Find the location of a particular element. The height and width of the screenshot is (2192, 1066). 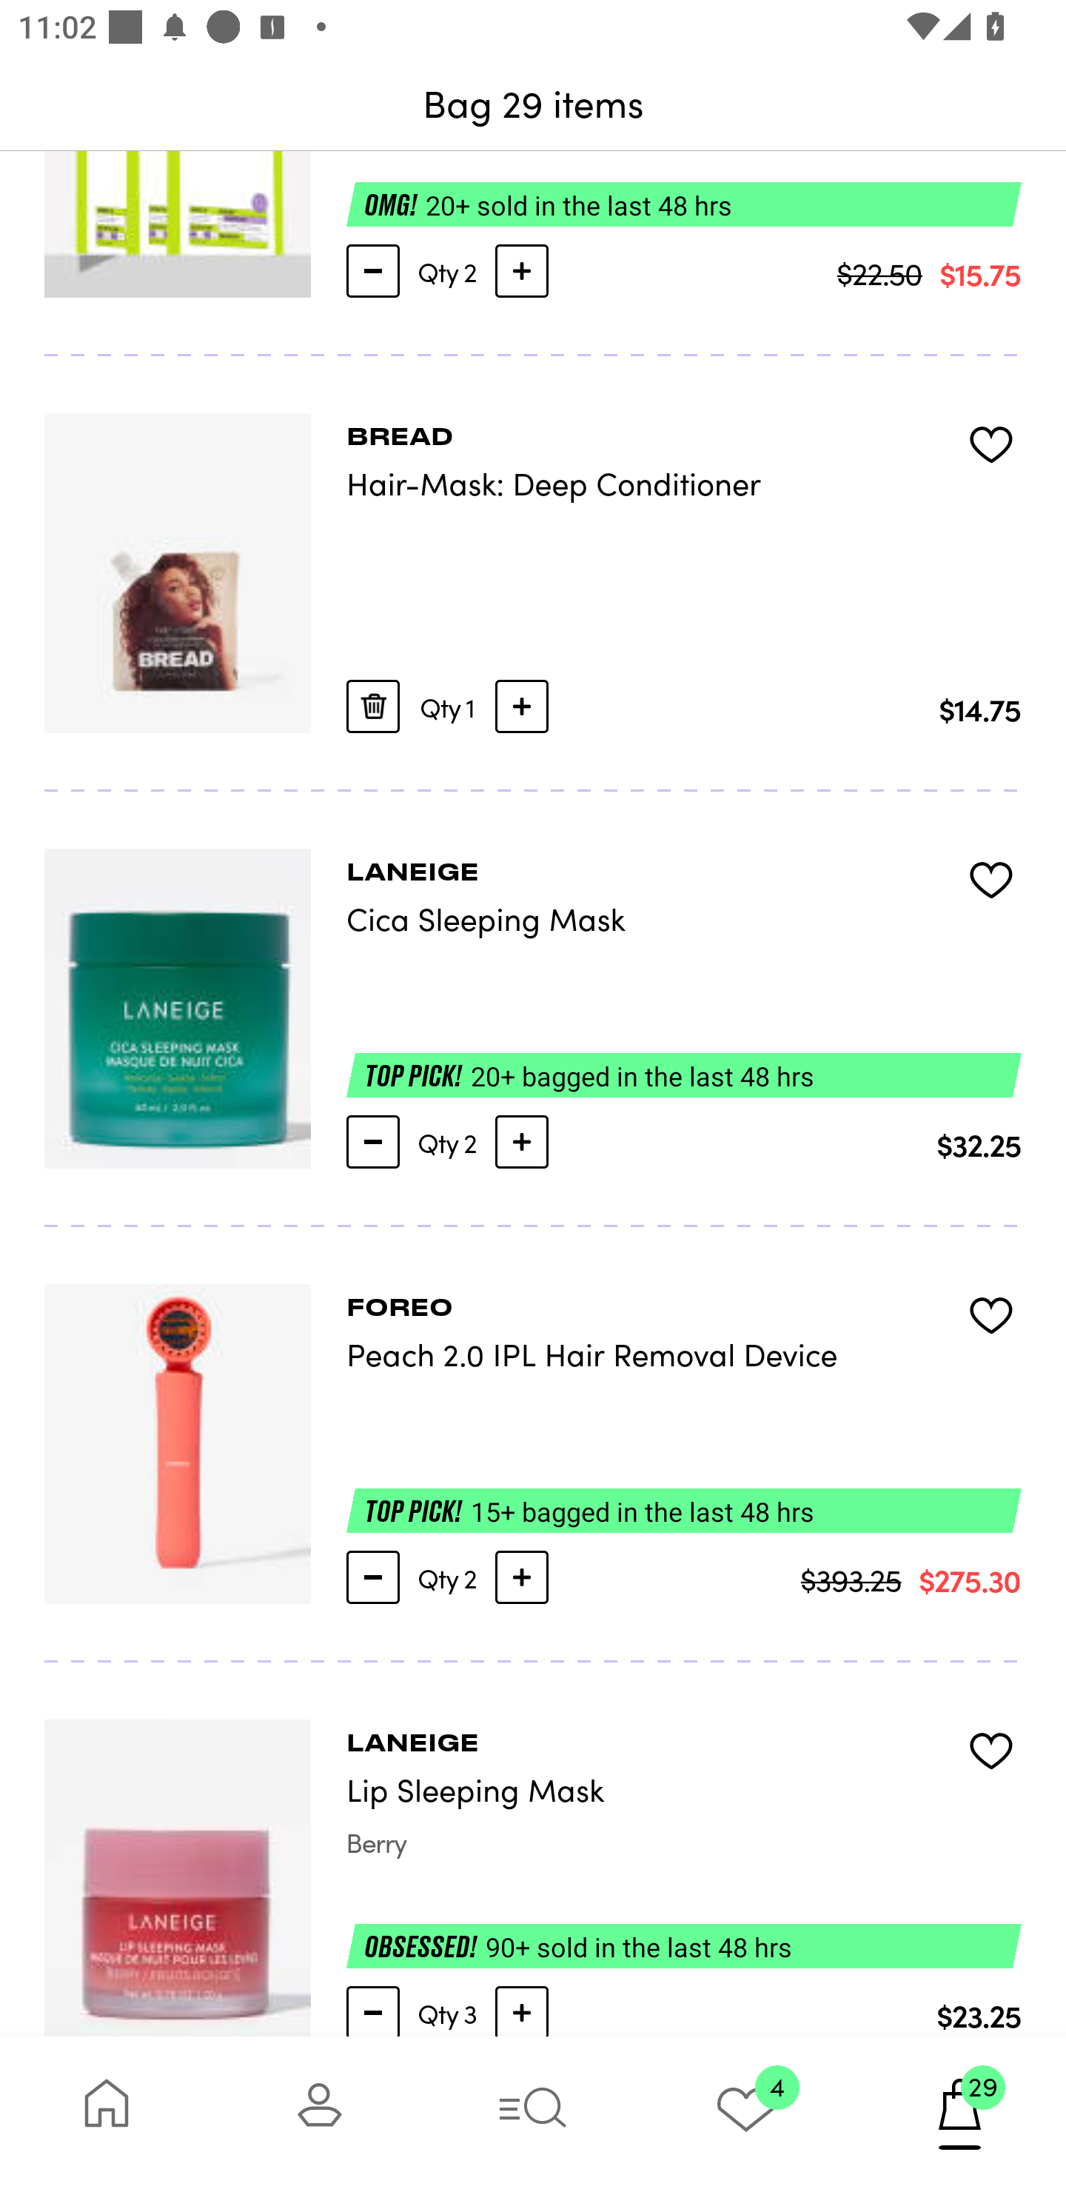

29 is located at coordinates (959, 2114).